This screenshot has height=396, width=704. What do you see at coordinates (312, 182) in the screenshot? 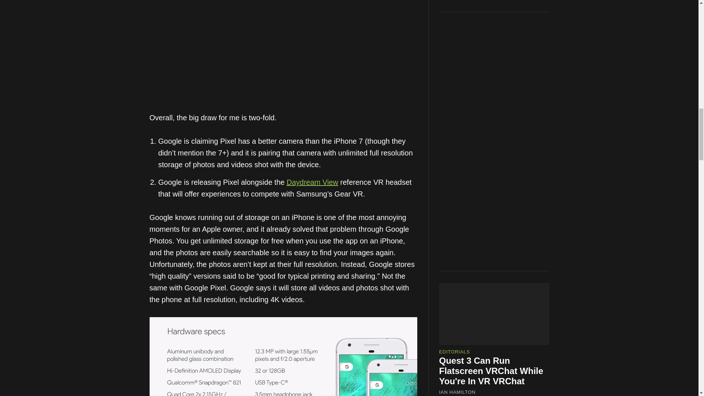
I see `Daydream View` at bounding box center [312, 182].